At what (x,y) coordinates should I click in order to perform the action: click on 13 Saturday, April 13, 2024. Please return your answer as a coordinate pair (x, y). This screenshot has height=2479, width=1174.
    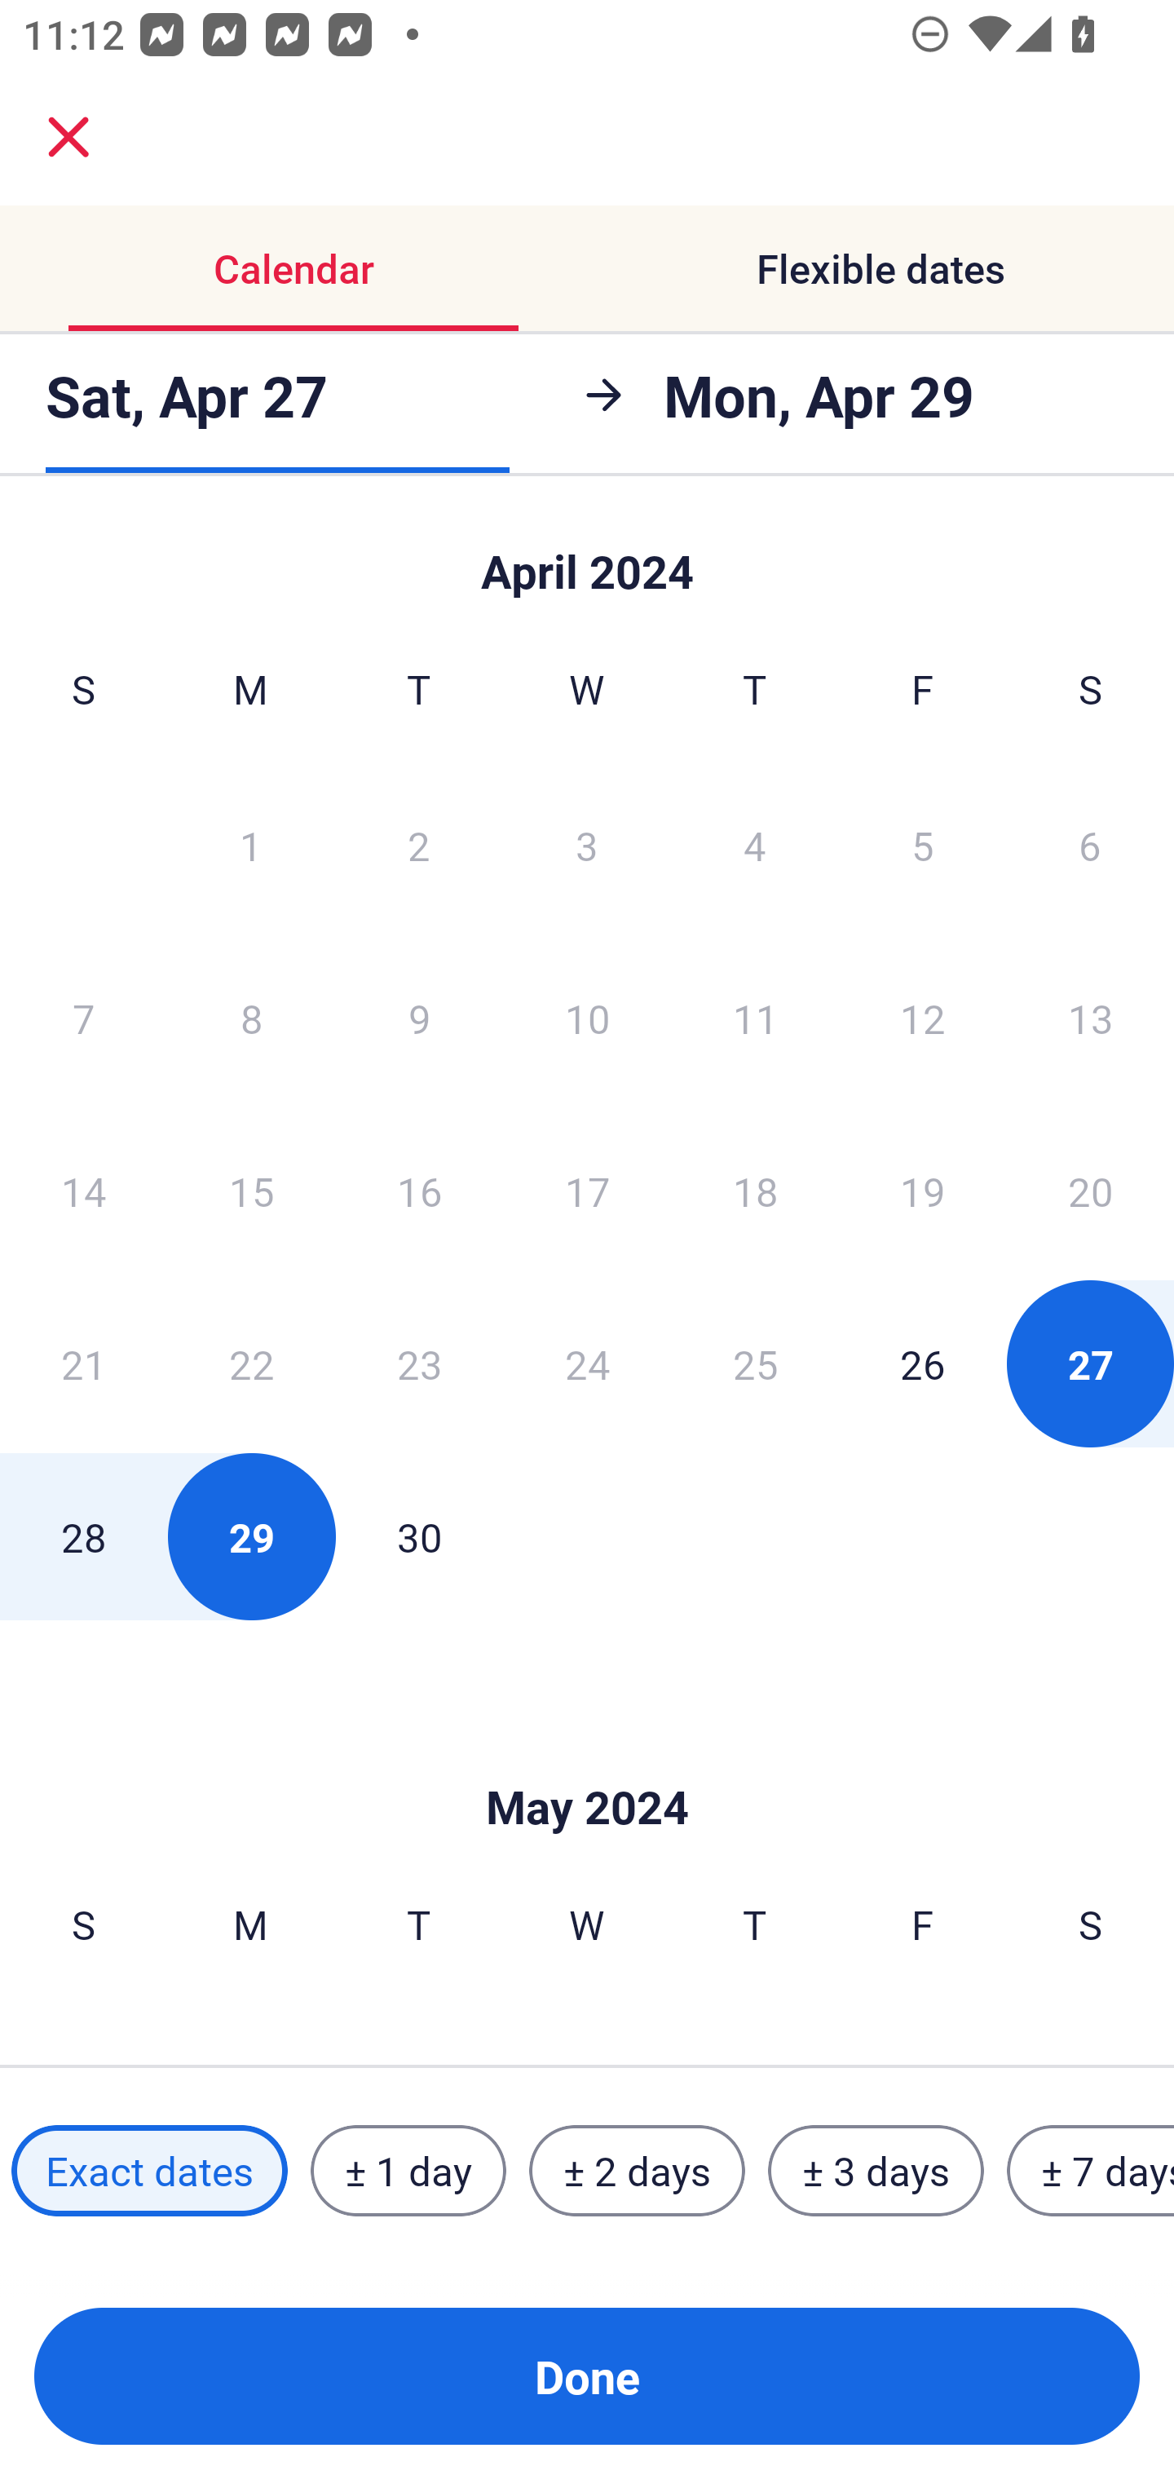
    Looking at the image, I should click on (1091, 1018).